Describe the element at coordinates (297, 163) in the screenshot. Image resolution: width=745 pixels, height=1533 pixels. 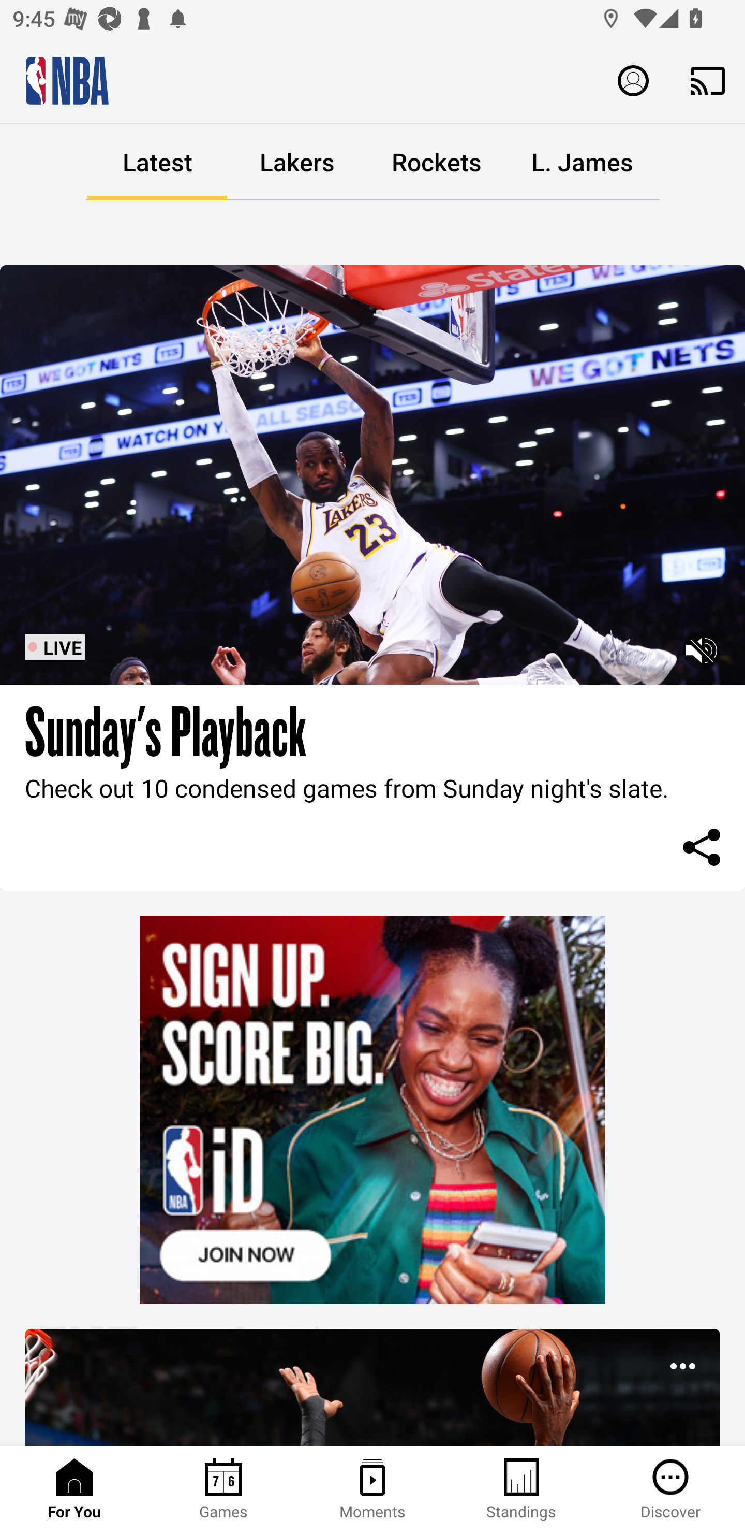
I see `Lakers` at that location.